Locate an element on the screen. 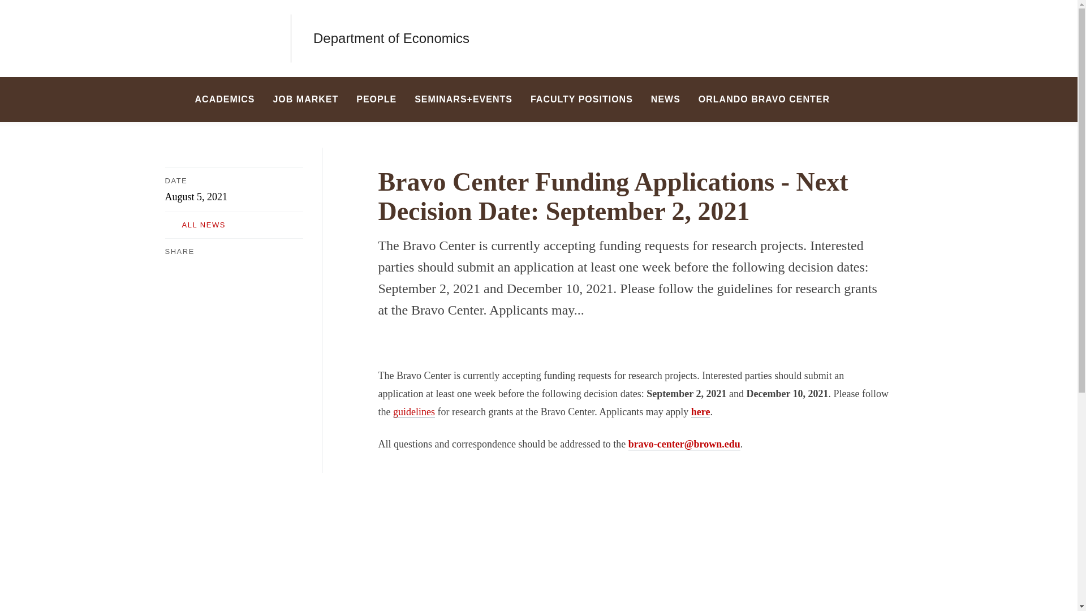  Search is located at coordinates (900, 99).